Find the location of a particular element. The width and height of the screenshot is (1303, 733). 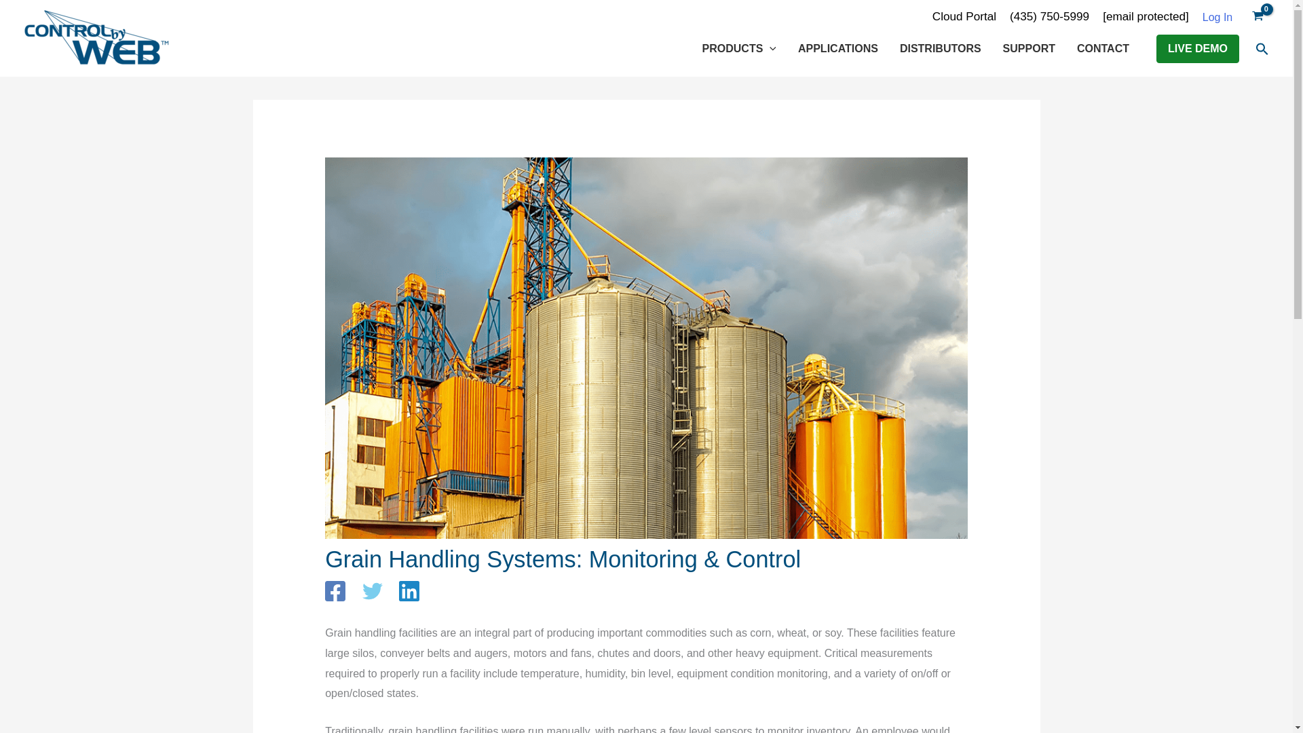

DISTRIBUTORS is located at coordinates (940, 49).